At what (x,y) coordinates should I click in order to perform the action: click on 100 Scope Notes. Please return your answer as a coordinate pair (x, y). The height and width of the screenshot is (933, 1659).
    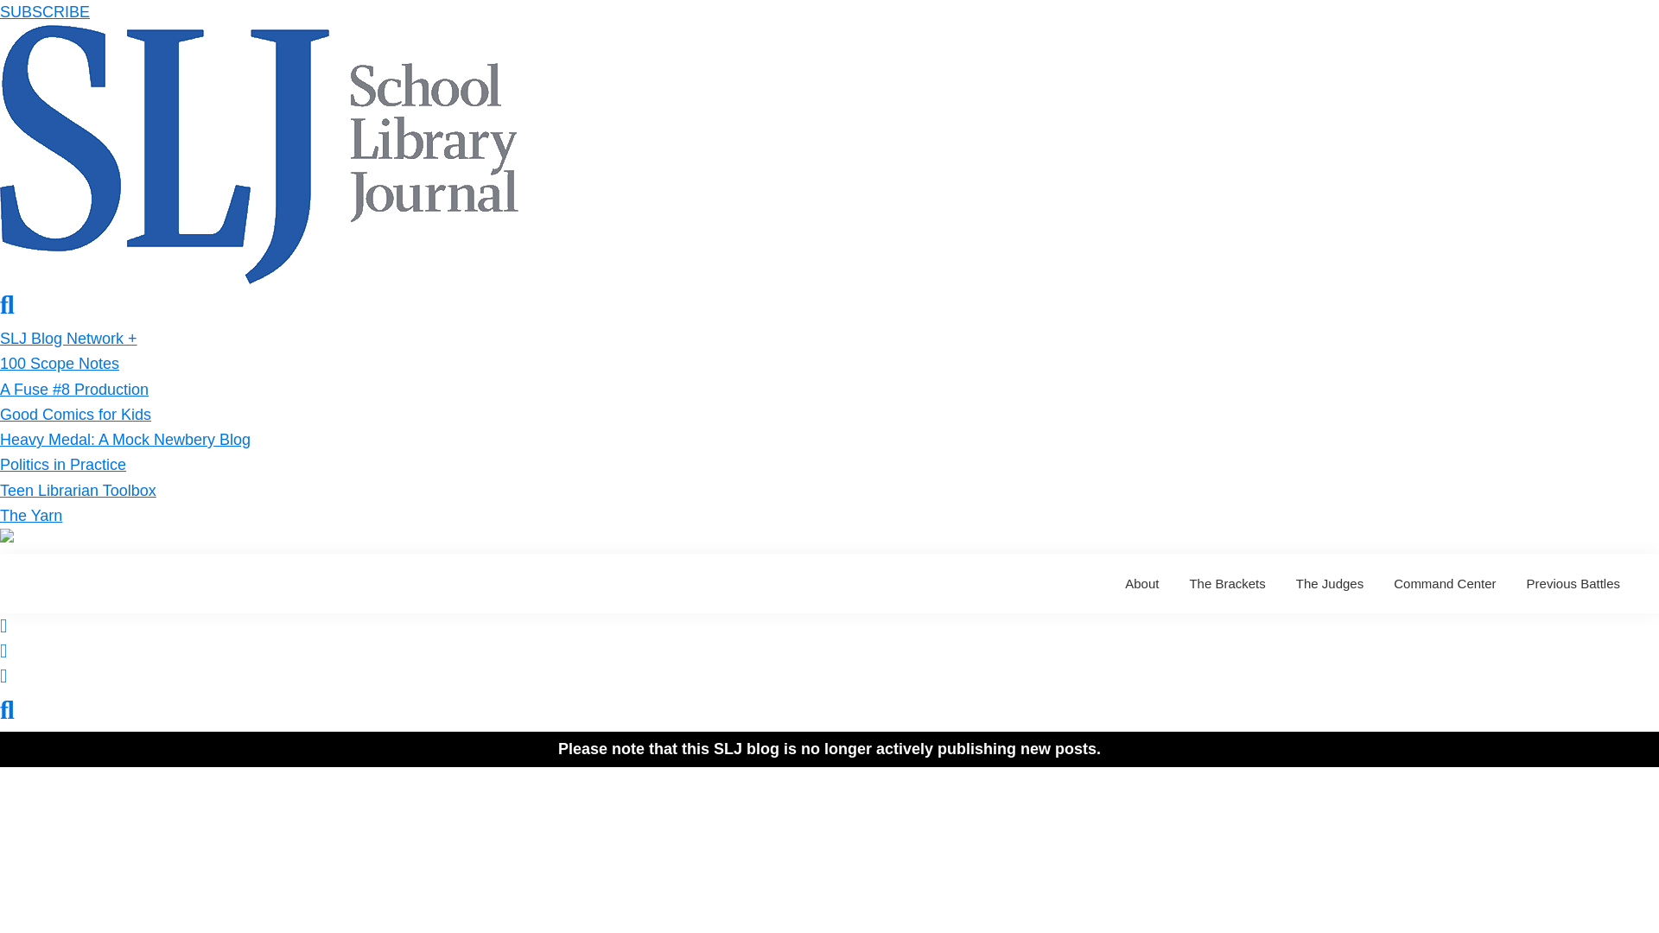
    Looking at the image, I should click on (60, 363).